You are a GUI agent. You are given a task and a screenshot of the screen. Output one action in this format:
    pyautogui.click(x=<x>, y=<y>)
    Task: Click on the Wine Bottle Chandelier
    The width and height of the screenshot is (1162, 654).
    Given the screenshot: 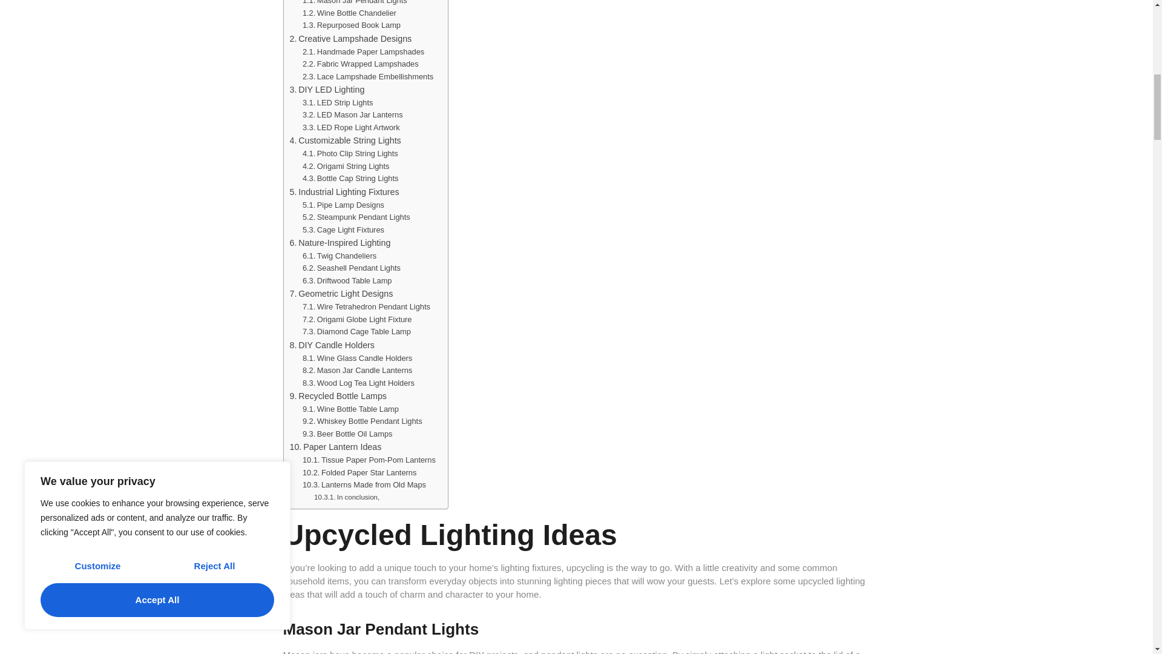 What is the action you would take?
    pyautogui.click(x=349, y=13)
    